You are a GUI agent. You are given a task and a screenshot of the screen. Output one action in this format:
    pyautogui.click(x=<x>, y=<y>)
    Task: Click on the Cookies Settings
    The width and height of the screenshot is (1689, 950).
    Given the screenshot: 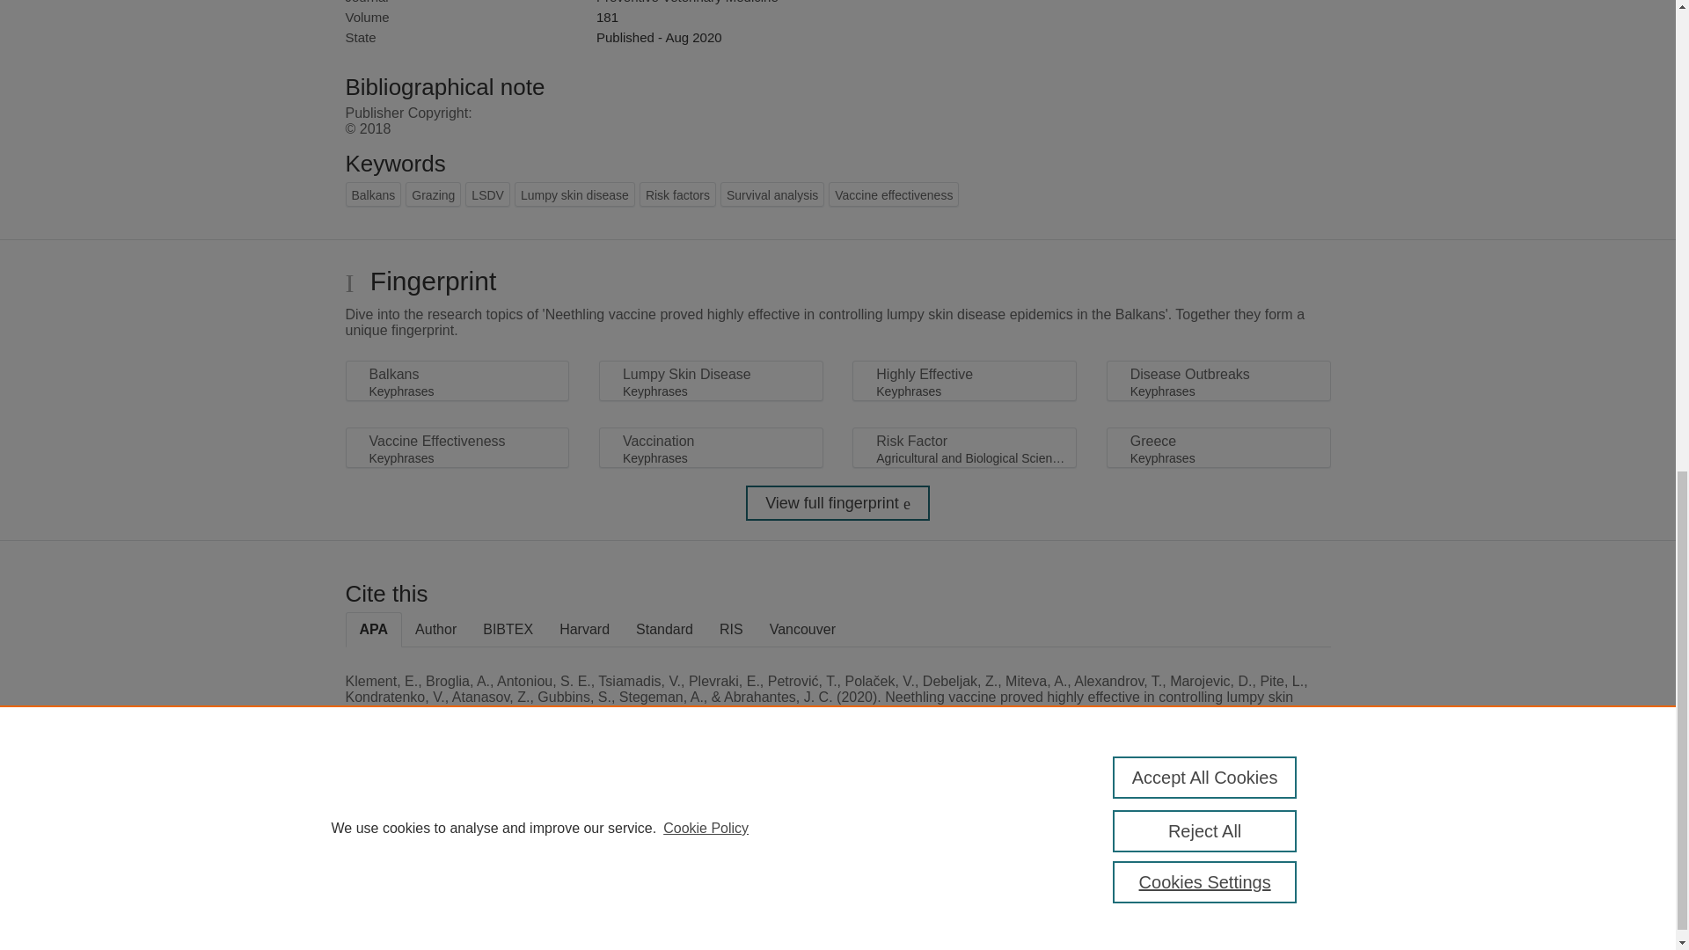 What is the action you would take?
    pyautogui.click(x=387, y=920)
    